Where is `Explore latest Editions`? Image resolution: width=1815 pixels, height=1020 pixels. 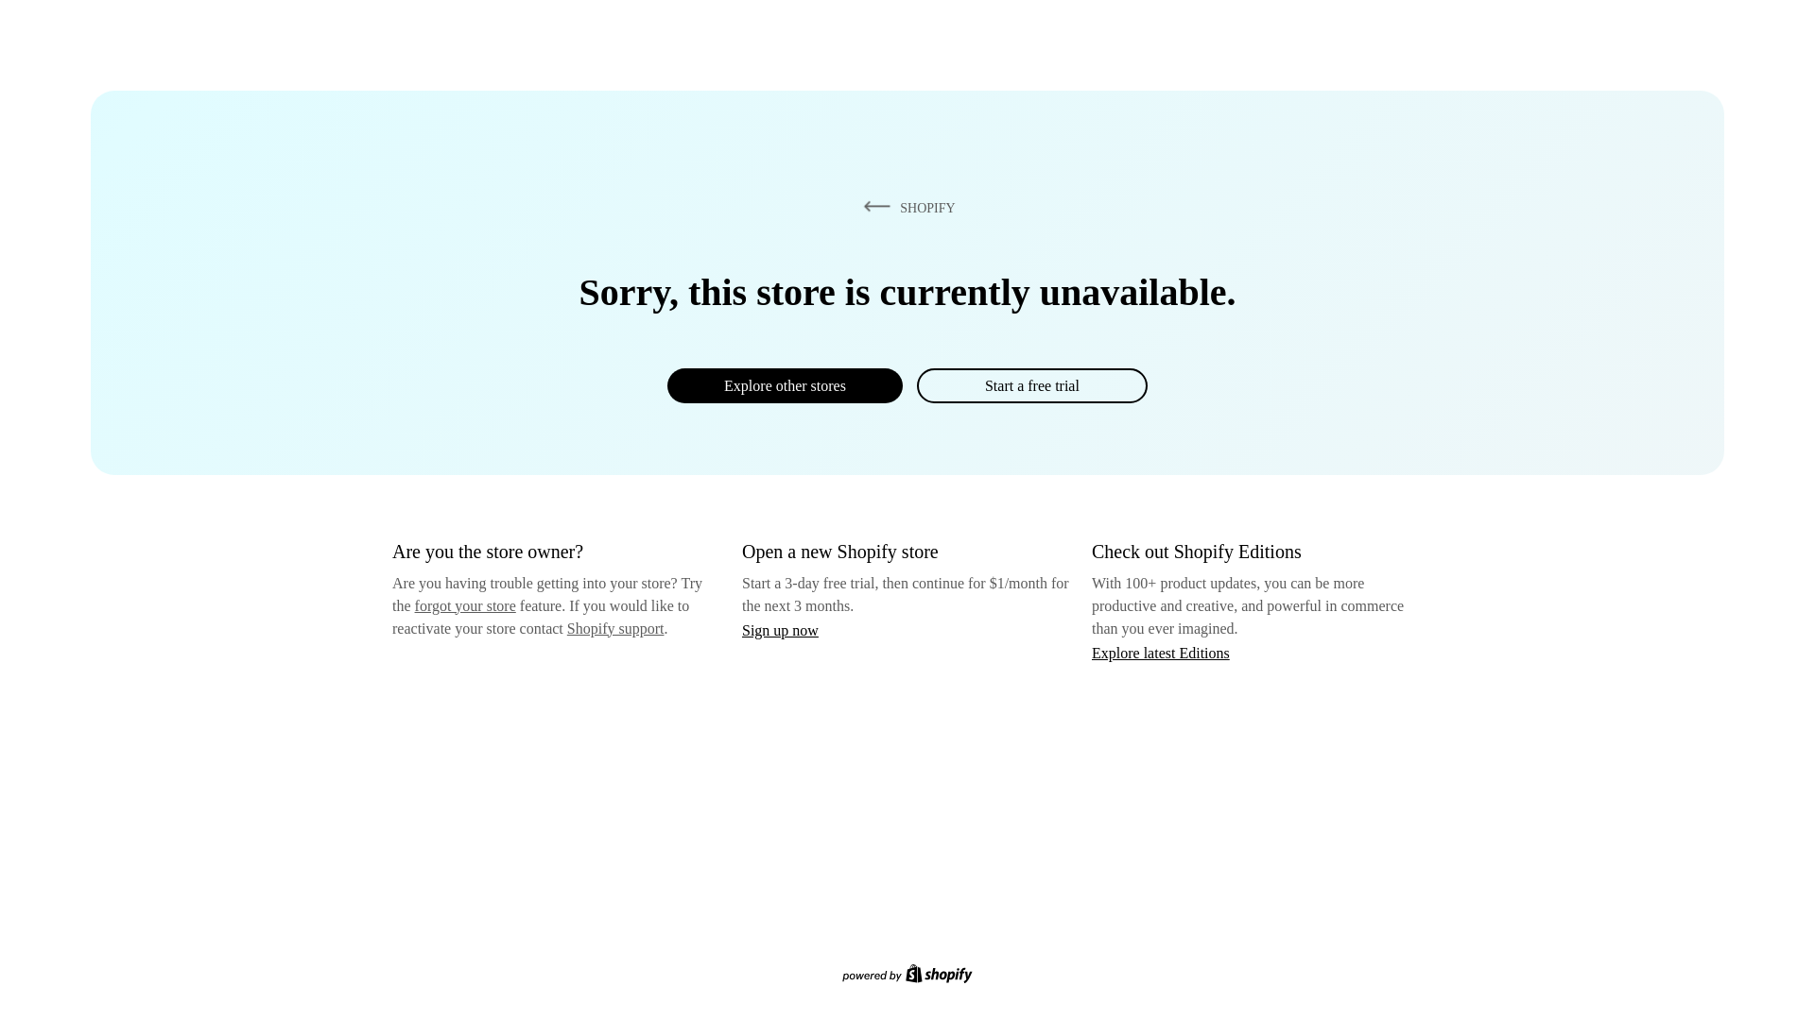 Explore latest Editions is located at coordinates (1161, 652).